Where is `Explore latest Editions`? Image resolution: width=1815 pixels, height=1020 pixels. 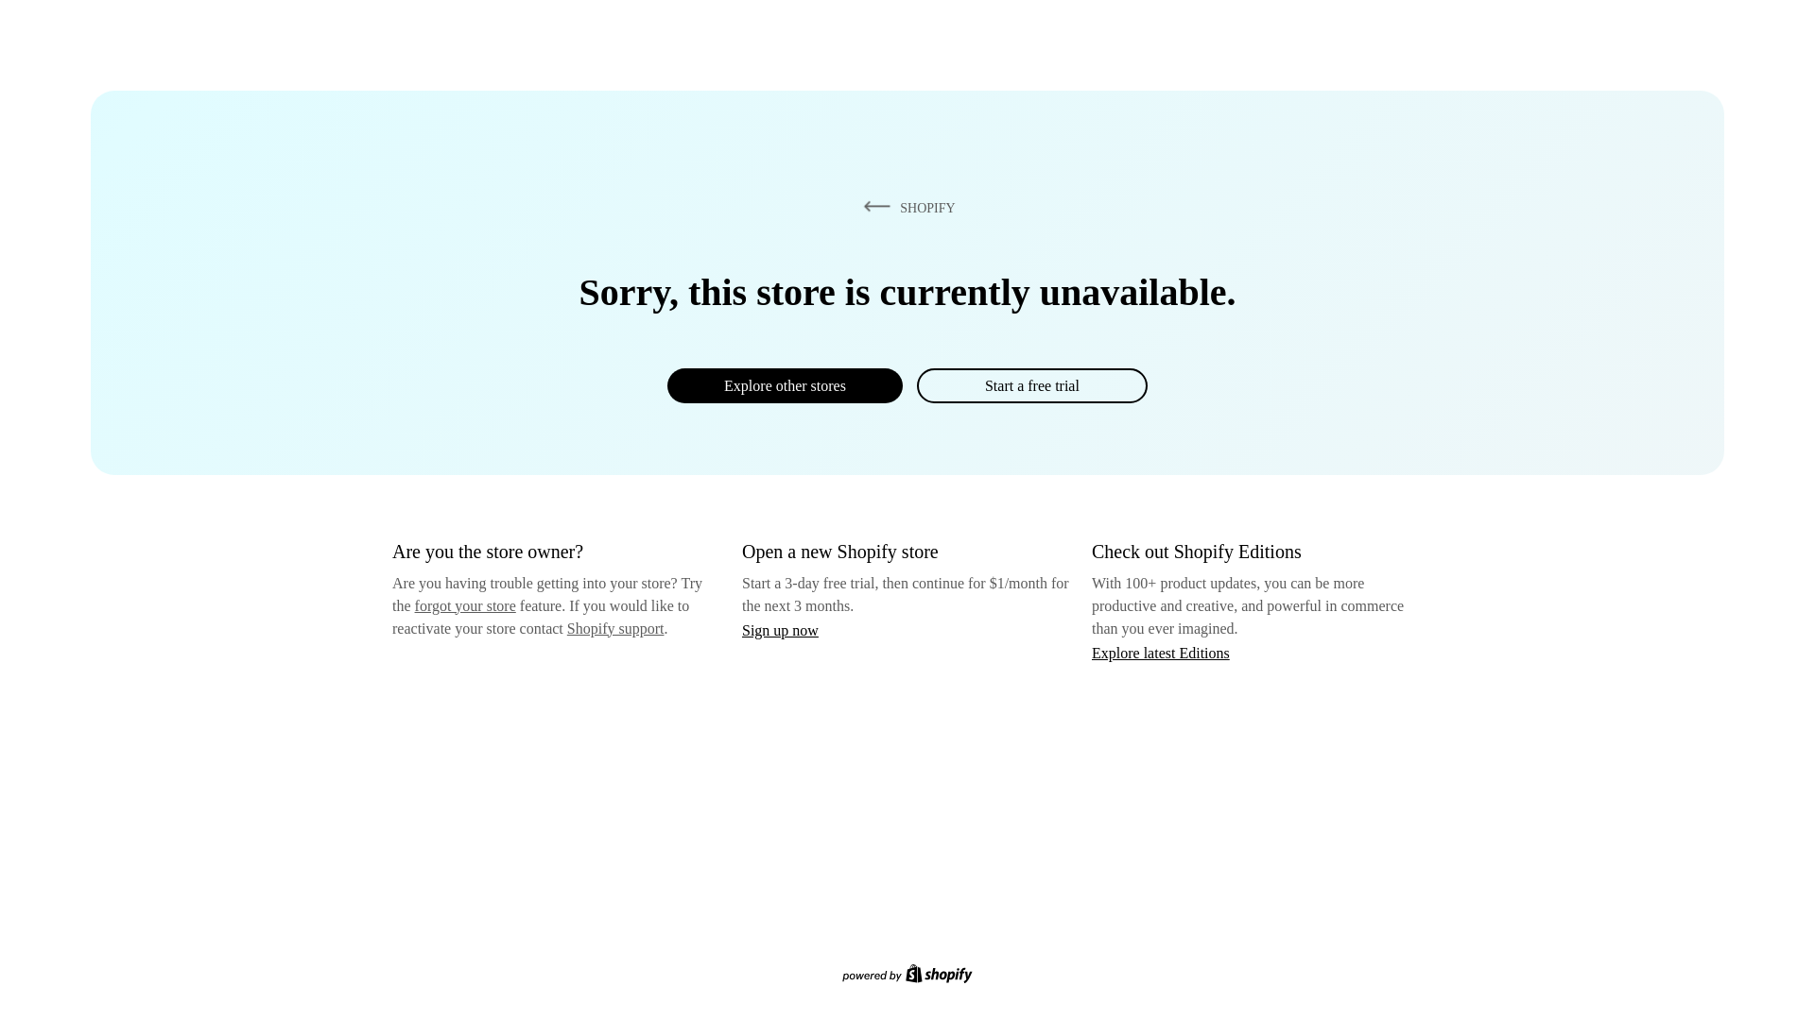 Explore latest Editions is located at coordinates (1161, 652).